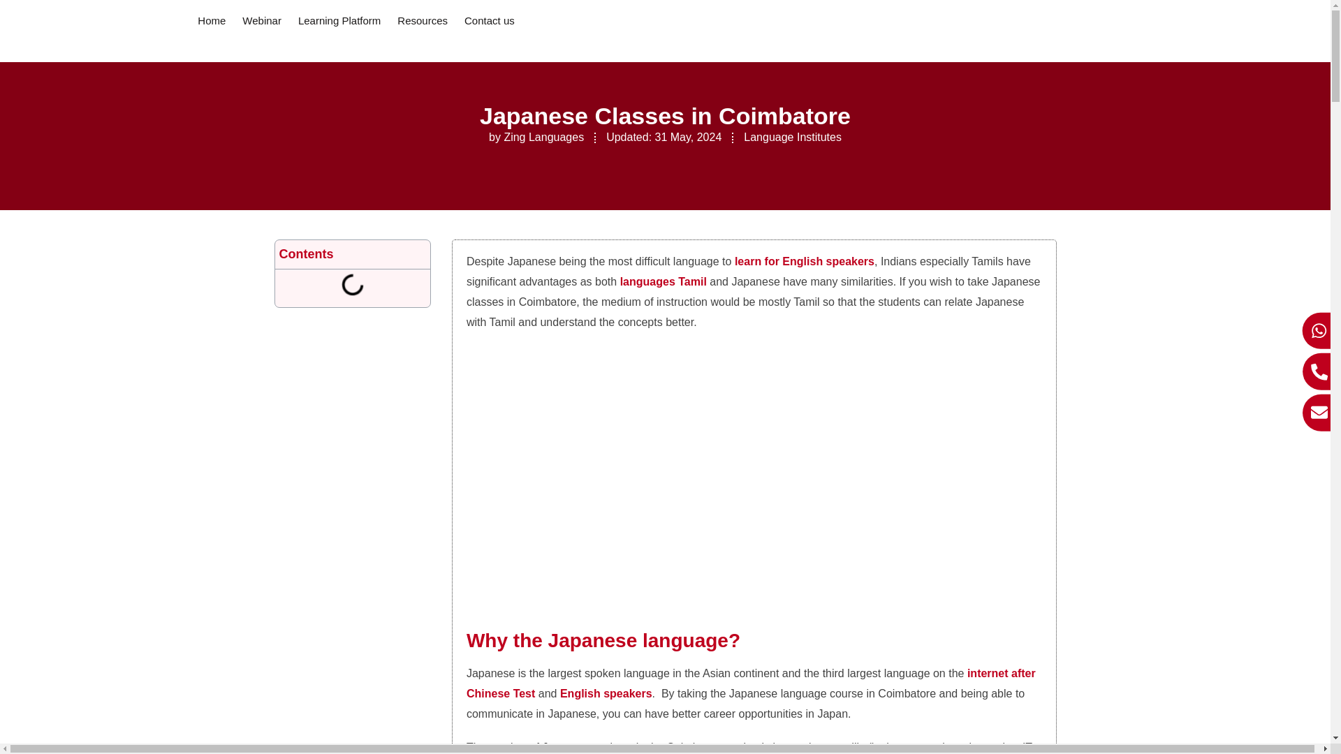 Image resolution: width=1341 pixels, height=754 pixels. Describe the element at coordinates (490, 21) in the screenshot. I see `Contact us` at that location.